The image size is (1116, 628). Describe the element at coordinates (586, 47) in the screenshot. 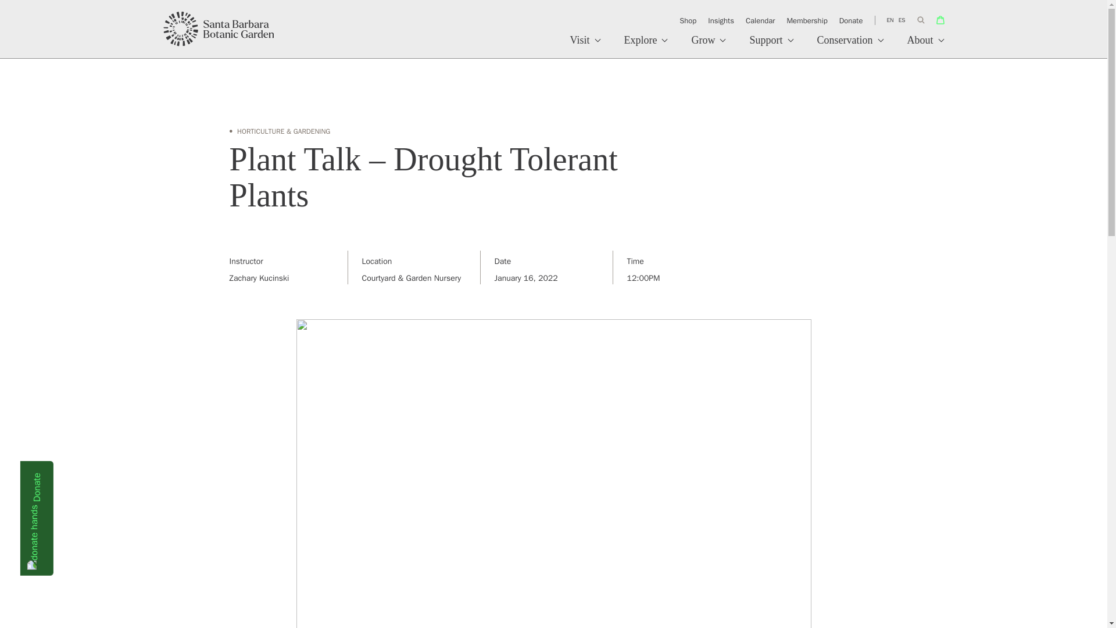

I see `Visit` at that location.